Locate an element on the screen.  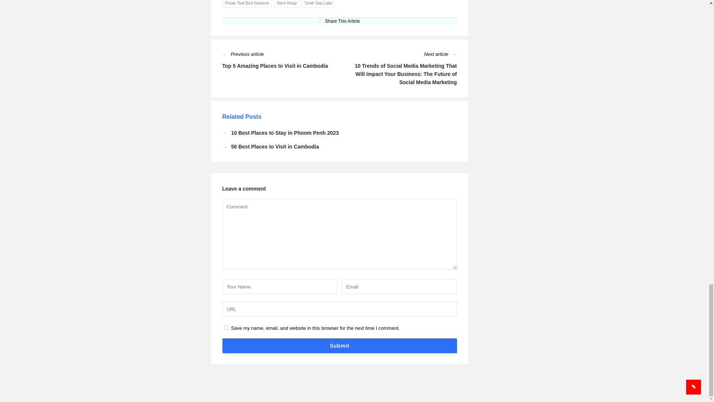
Submit is located at coordinates (339, 346).